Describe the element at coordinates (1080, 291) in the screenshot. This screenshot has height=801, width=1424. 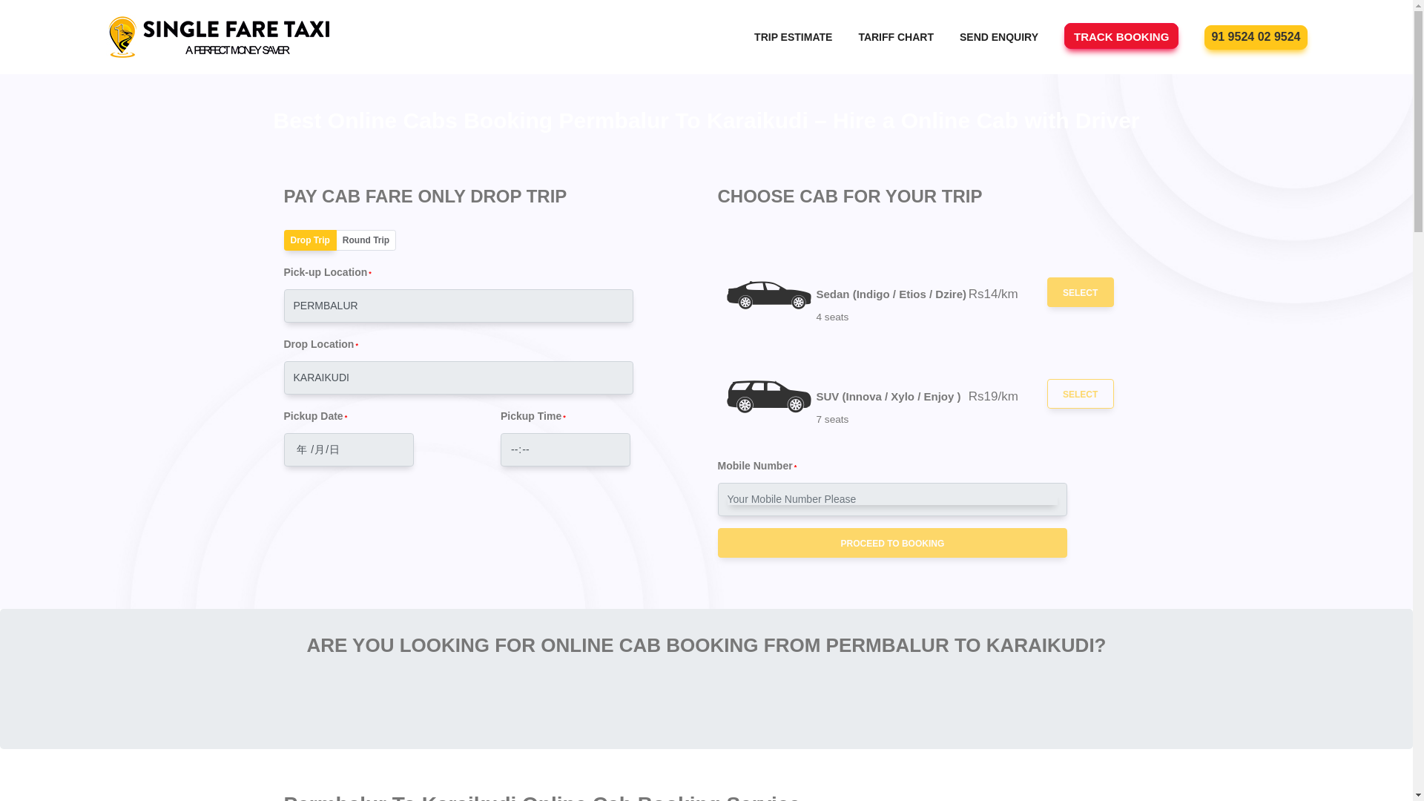
I see `SELECT` at that location.